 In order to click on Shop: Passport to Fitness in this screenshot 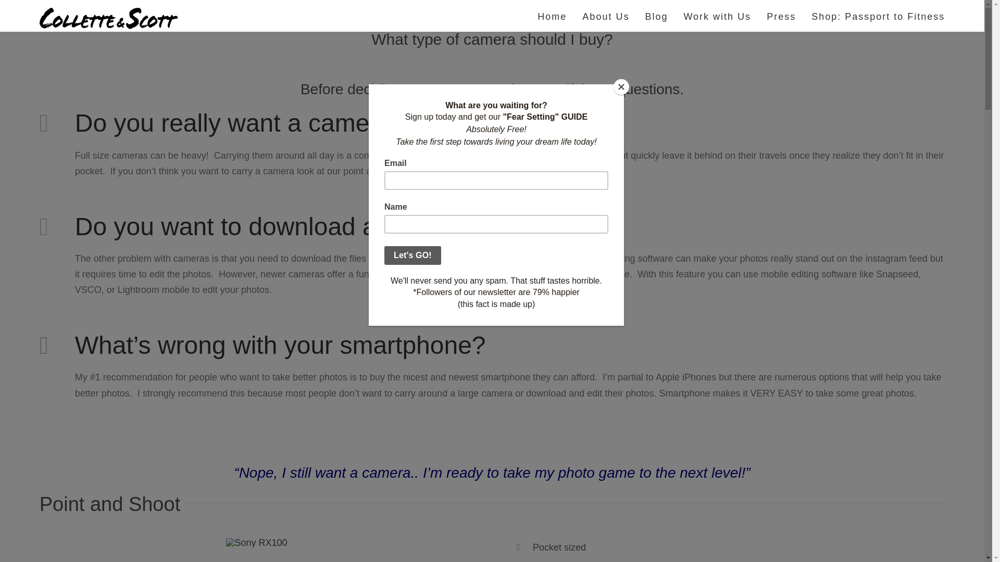, I will do `click(878, 16)`.